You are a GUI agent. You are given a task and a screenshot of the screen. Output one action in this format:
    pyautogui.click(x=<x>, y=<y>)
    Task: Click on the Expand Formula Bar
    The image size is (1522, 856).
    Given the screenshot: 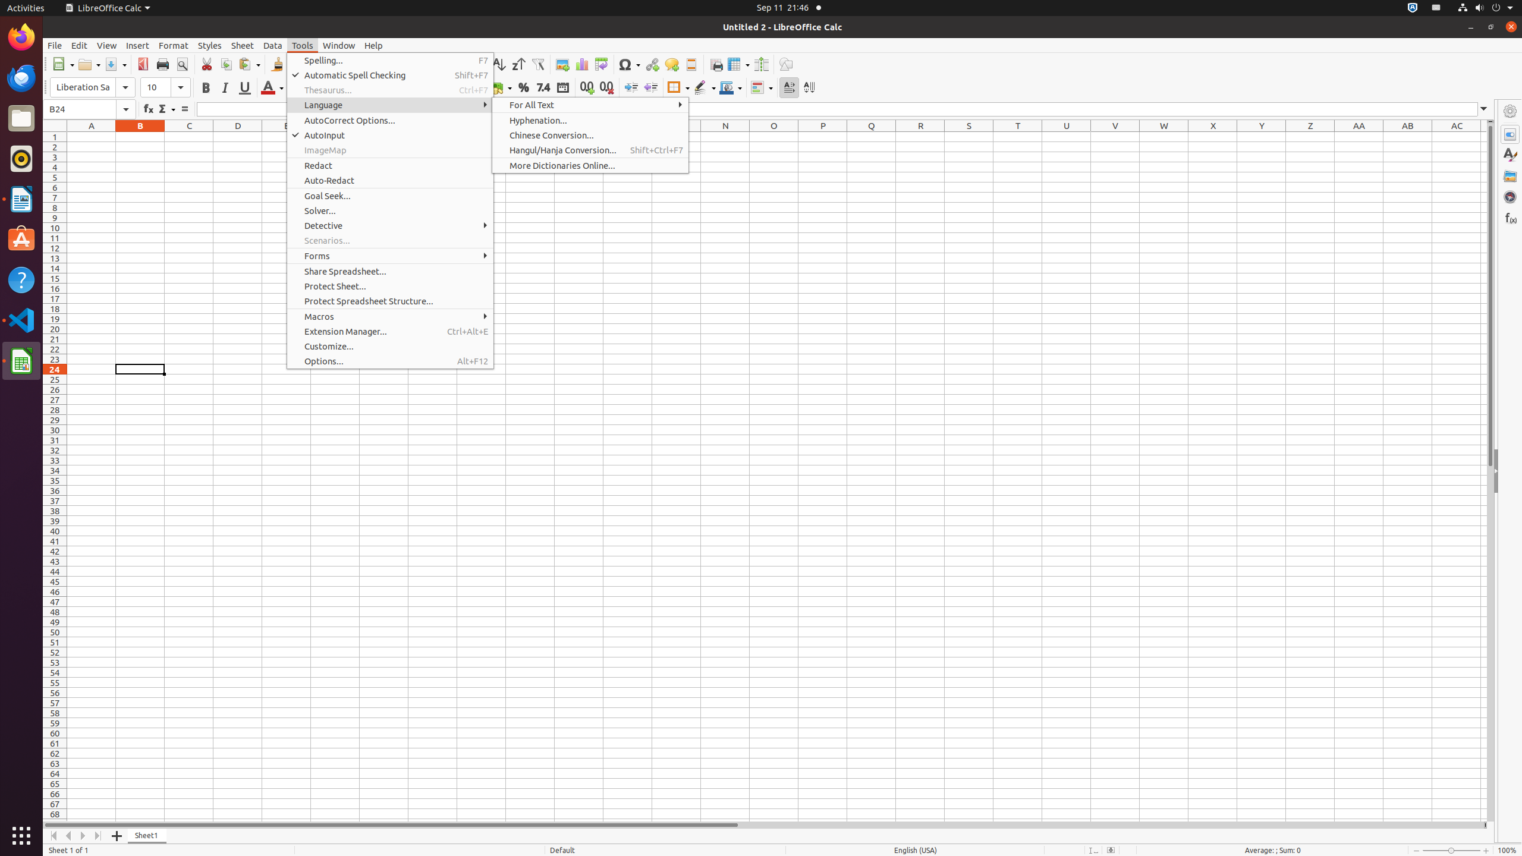 What is the action you would take?
    pyautogui.click(x=1484, y=109)
    